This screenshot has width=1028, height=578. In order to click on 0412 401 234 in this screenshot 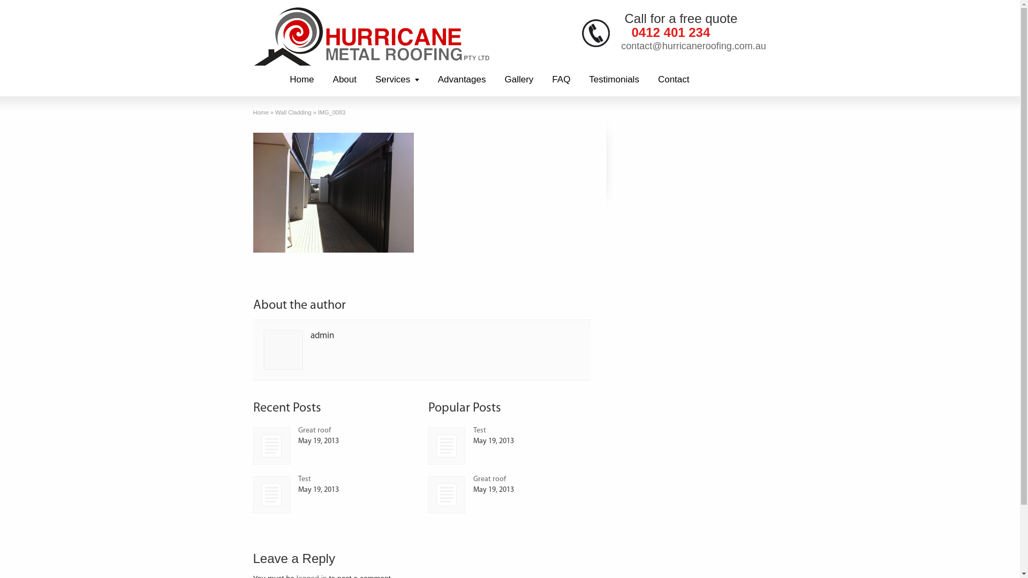, I will do `click(671, 32)`.